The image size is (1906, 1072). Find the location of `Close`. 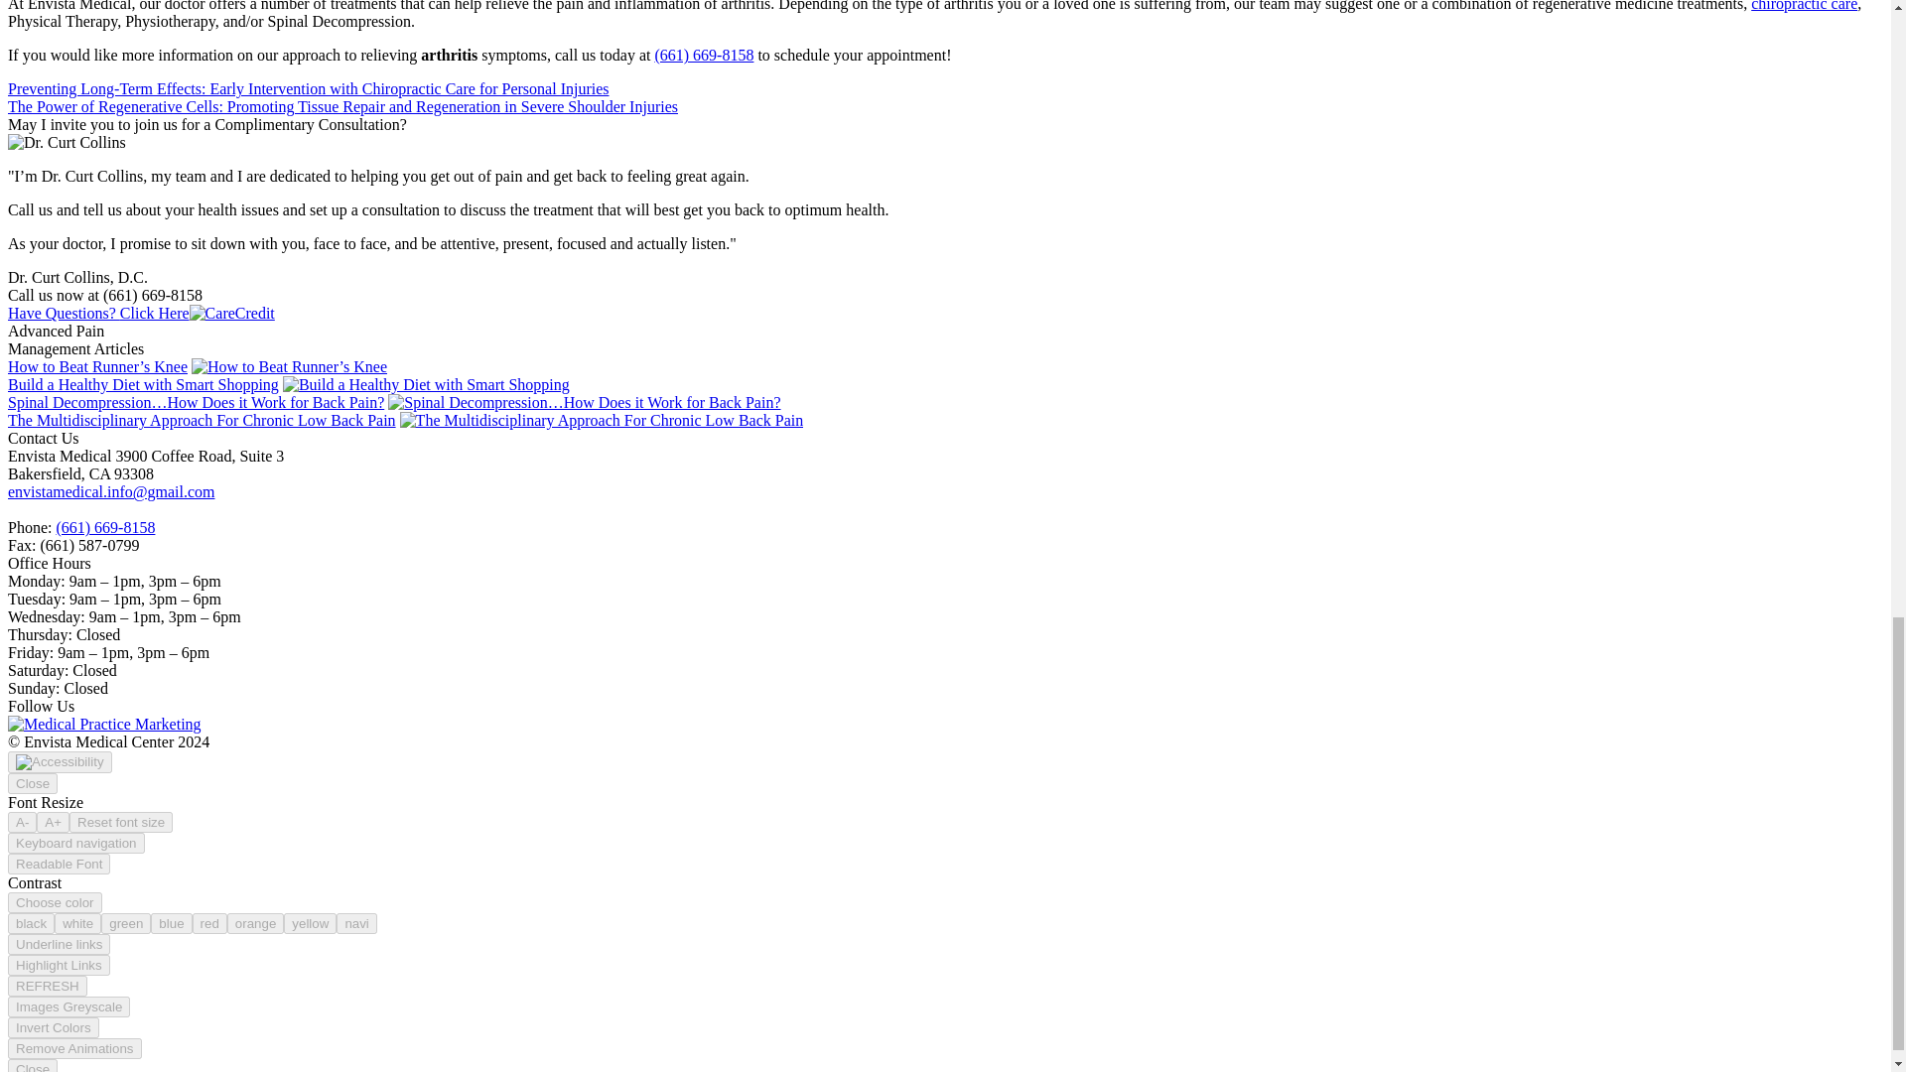

Close is located at coordinates (32, 783).